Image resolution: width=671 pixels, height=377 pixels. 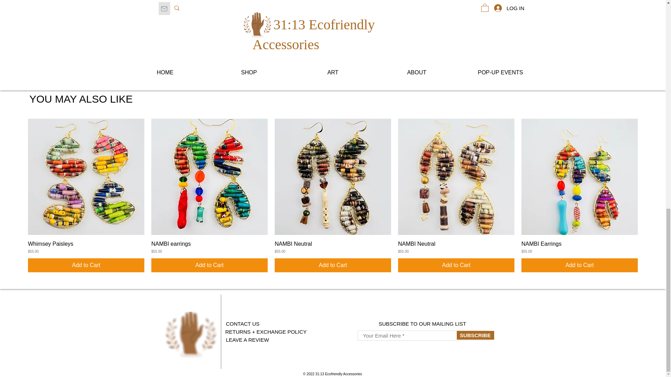 I want to click on Add to Cart, so click(x=86, y=265).